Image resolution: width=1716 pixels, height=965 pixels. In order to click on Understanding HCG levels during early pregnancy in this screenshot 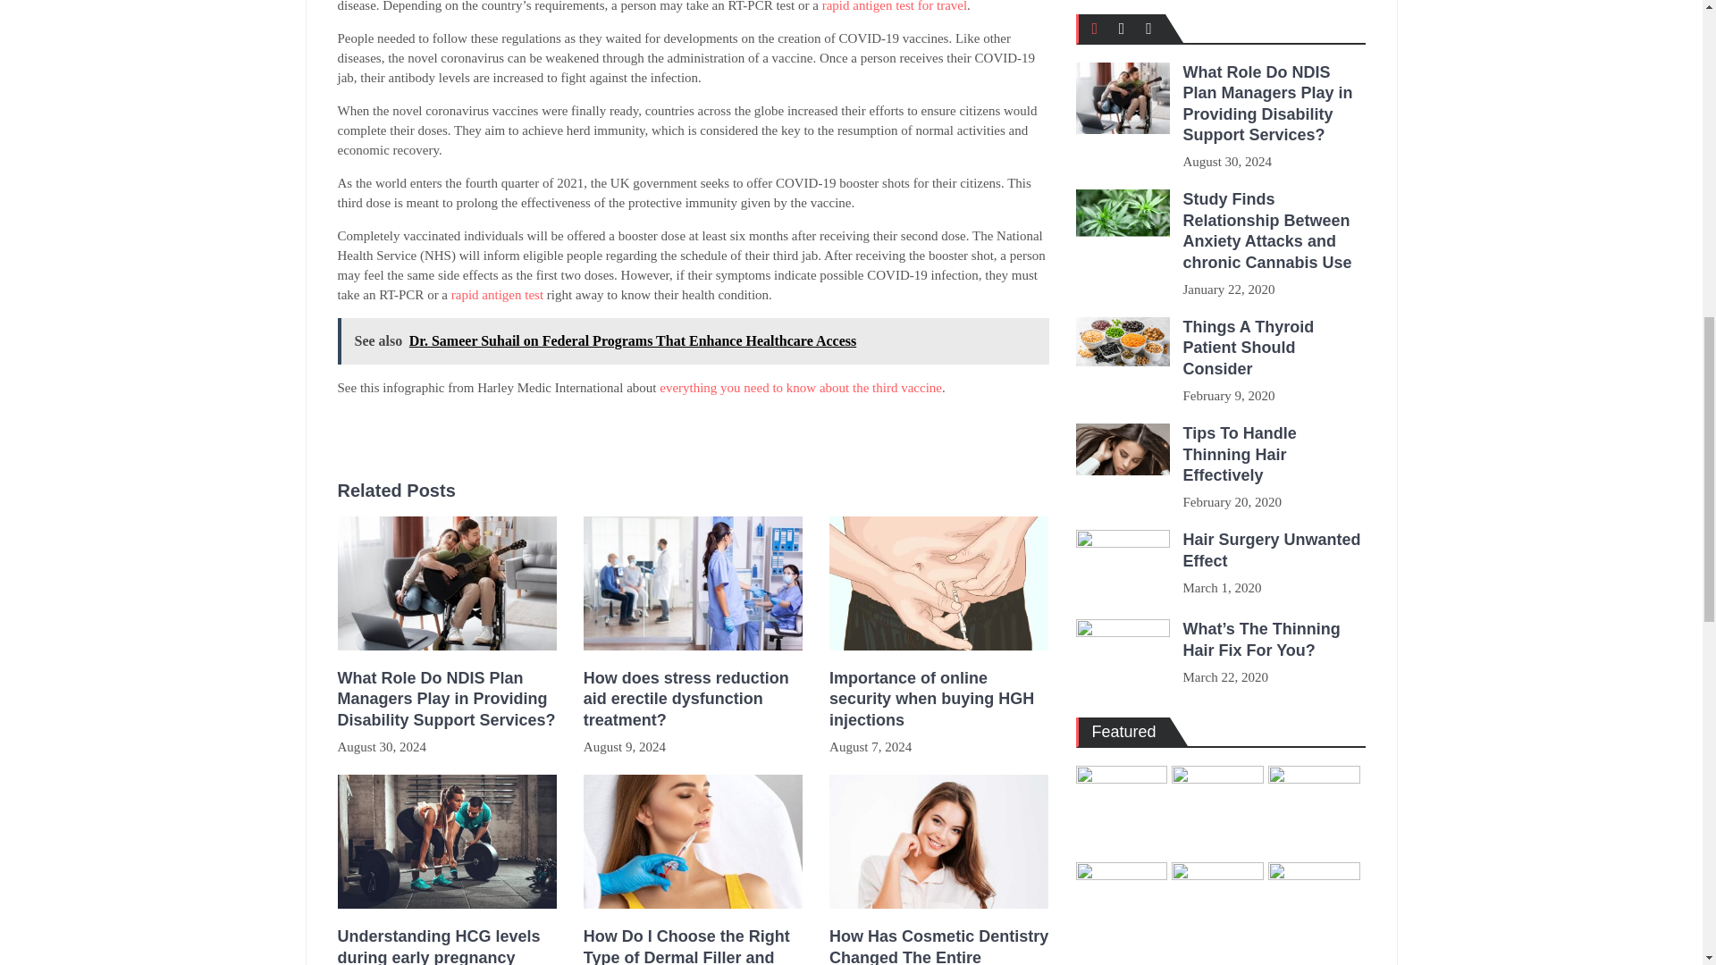, I will do `click(447, 945)`.